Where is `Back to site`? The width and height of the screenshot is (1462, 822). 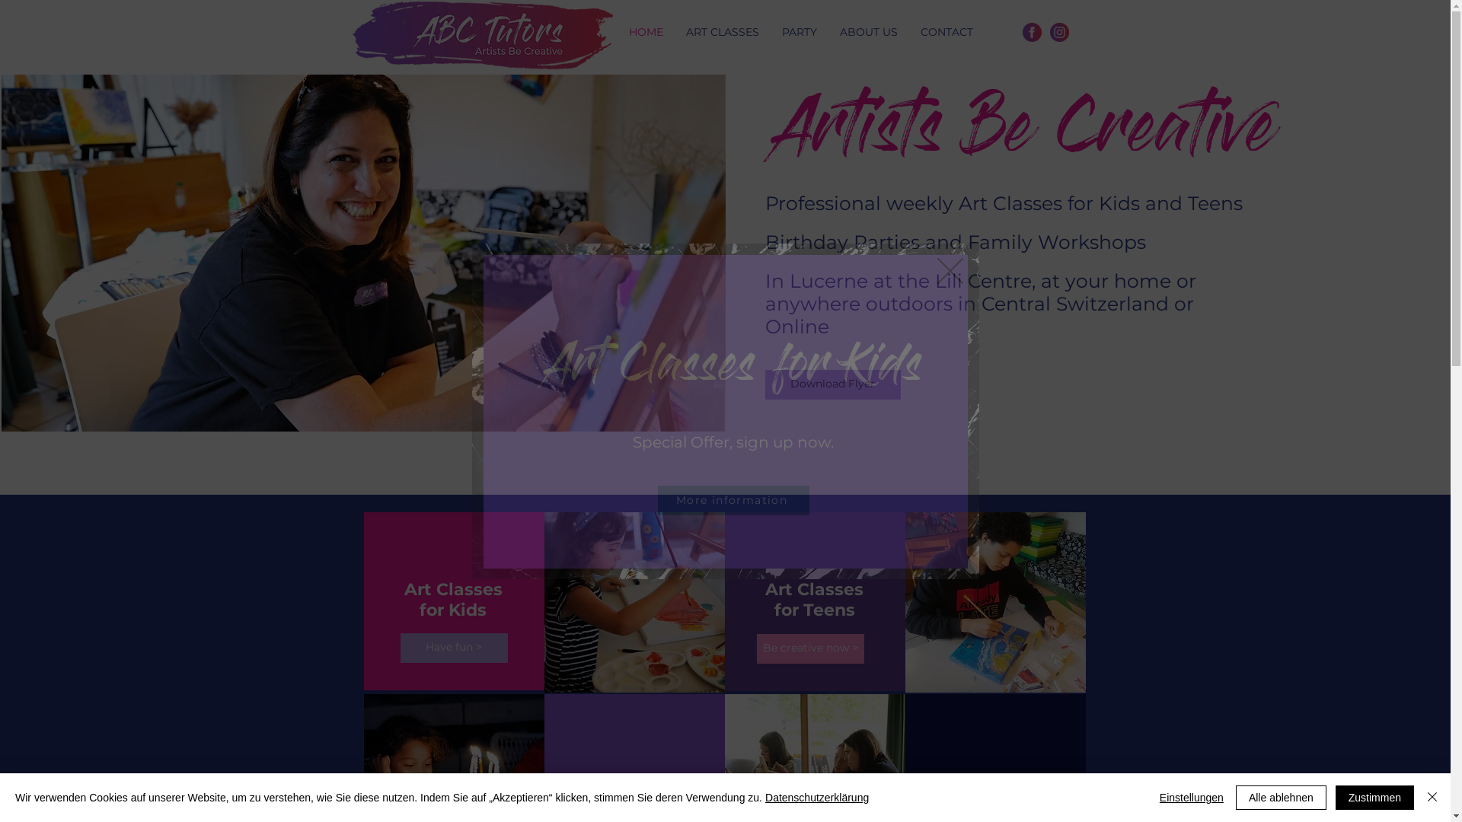 Back to site is located at coordinates (950, 270).